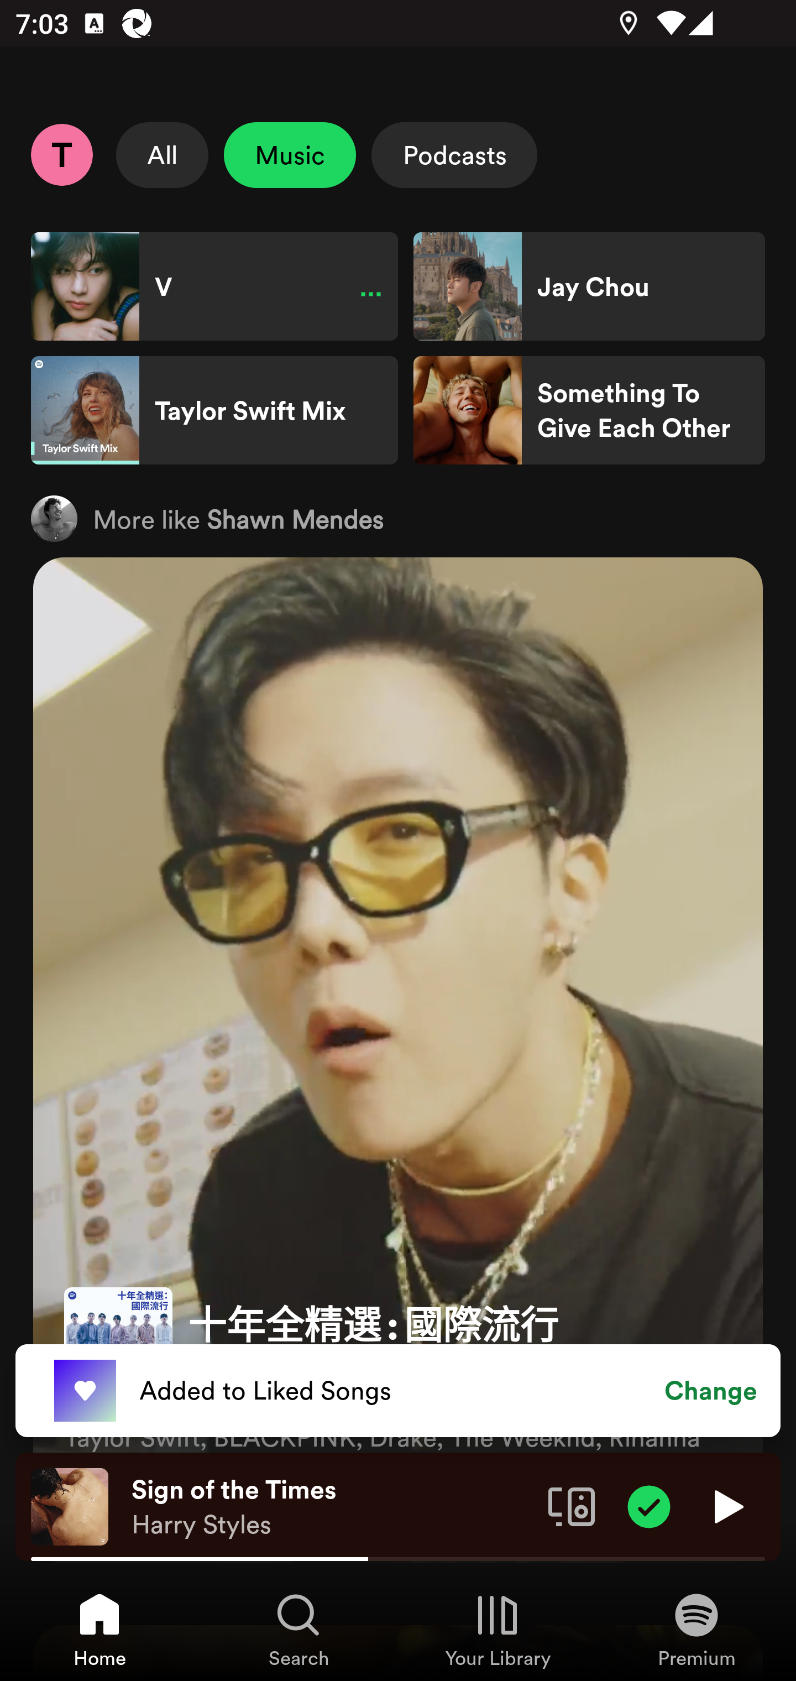 The width and height of the screenshot is (796, 1681). I want to click on Taylor Swift Mix Shortcut Taylor Swift Mix, so click(214, 410).